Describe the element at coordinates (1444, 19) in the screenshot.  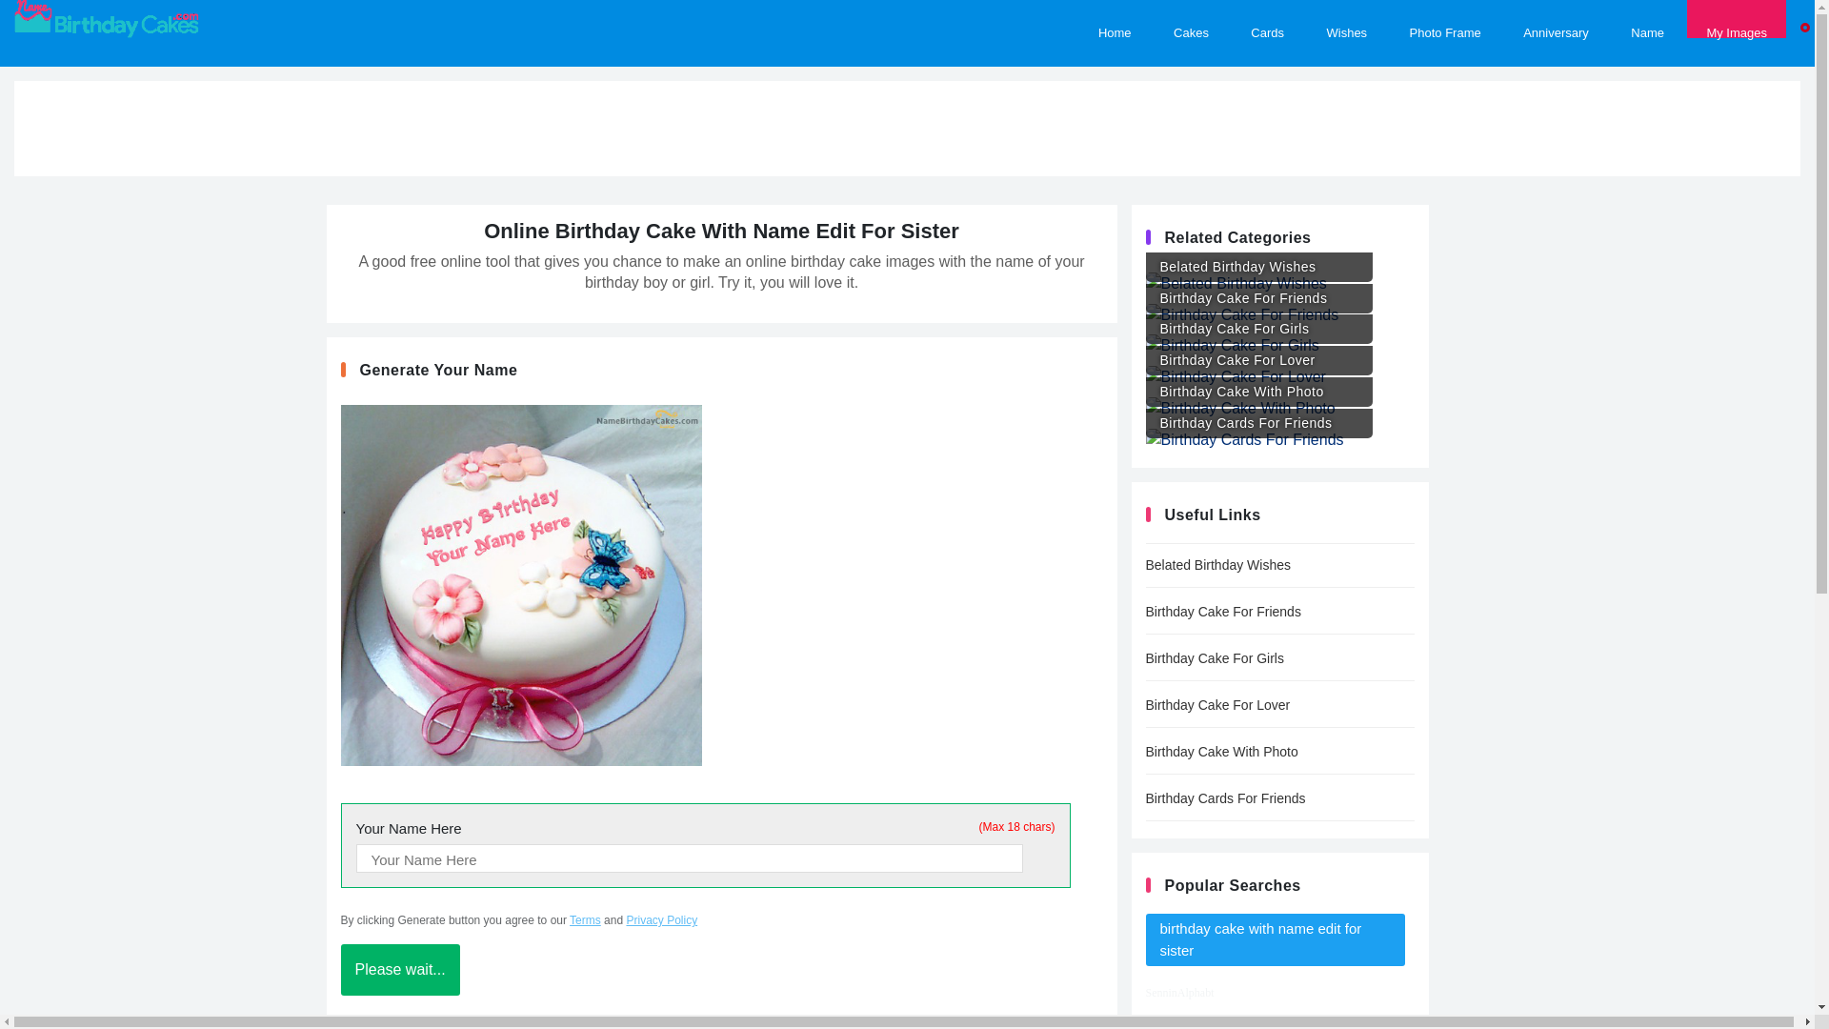
I see `Photo Frame` at that location.